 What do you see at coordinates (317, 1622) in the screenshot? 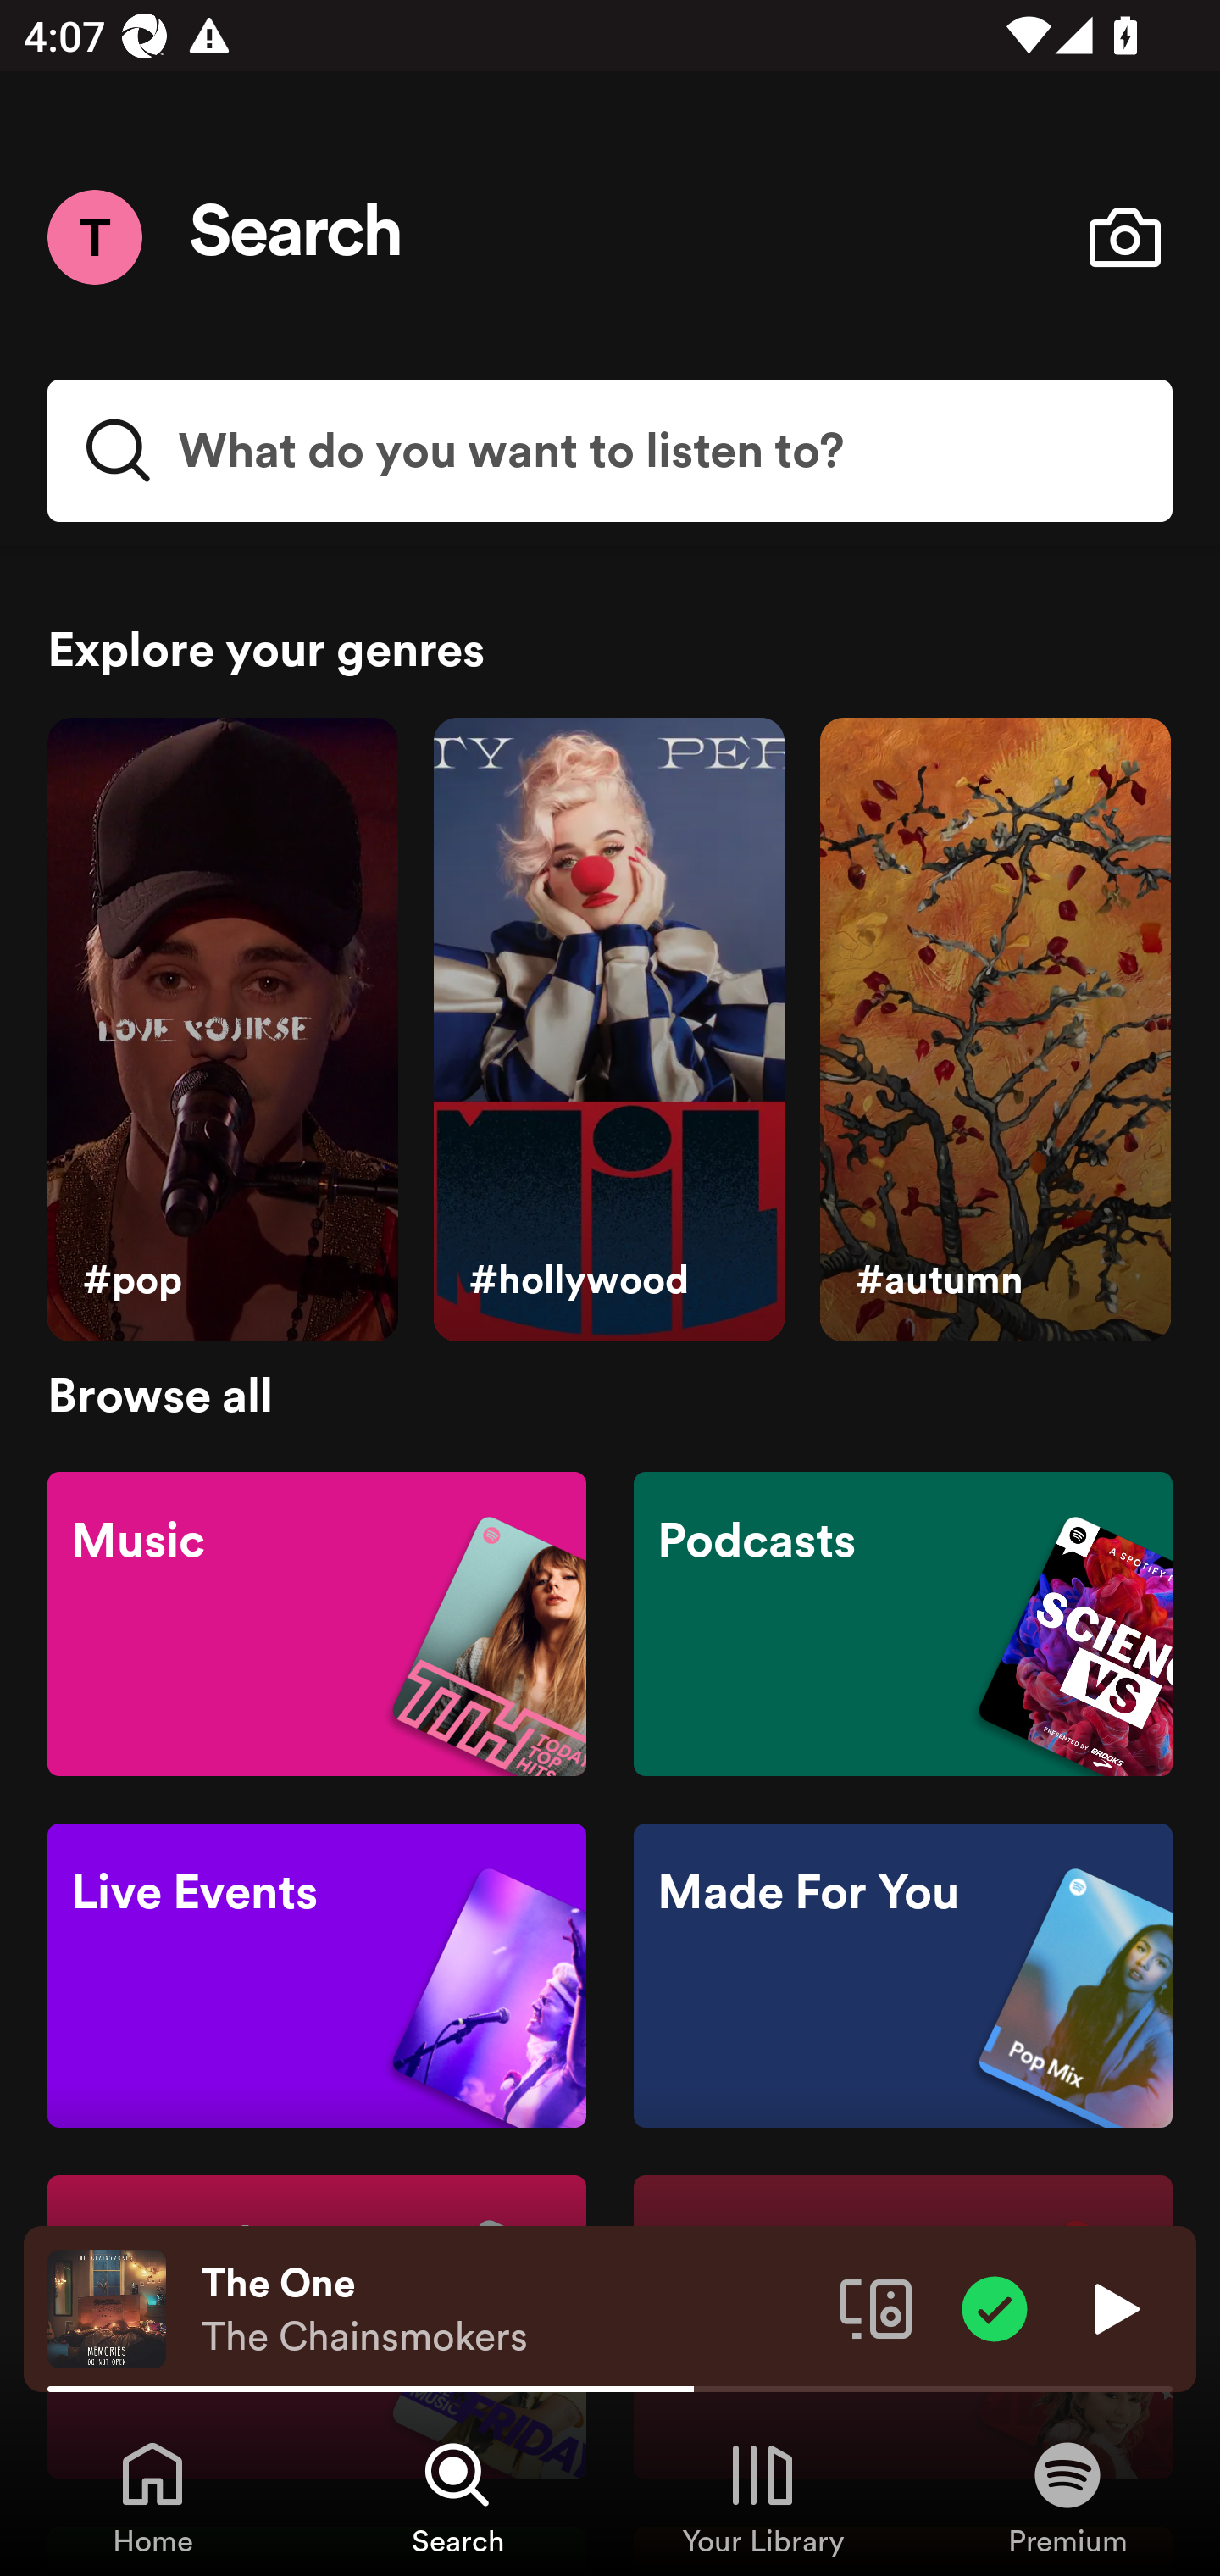
I see `Music` at bounding box center [317, 1622].